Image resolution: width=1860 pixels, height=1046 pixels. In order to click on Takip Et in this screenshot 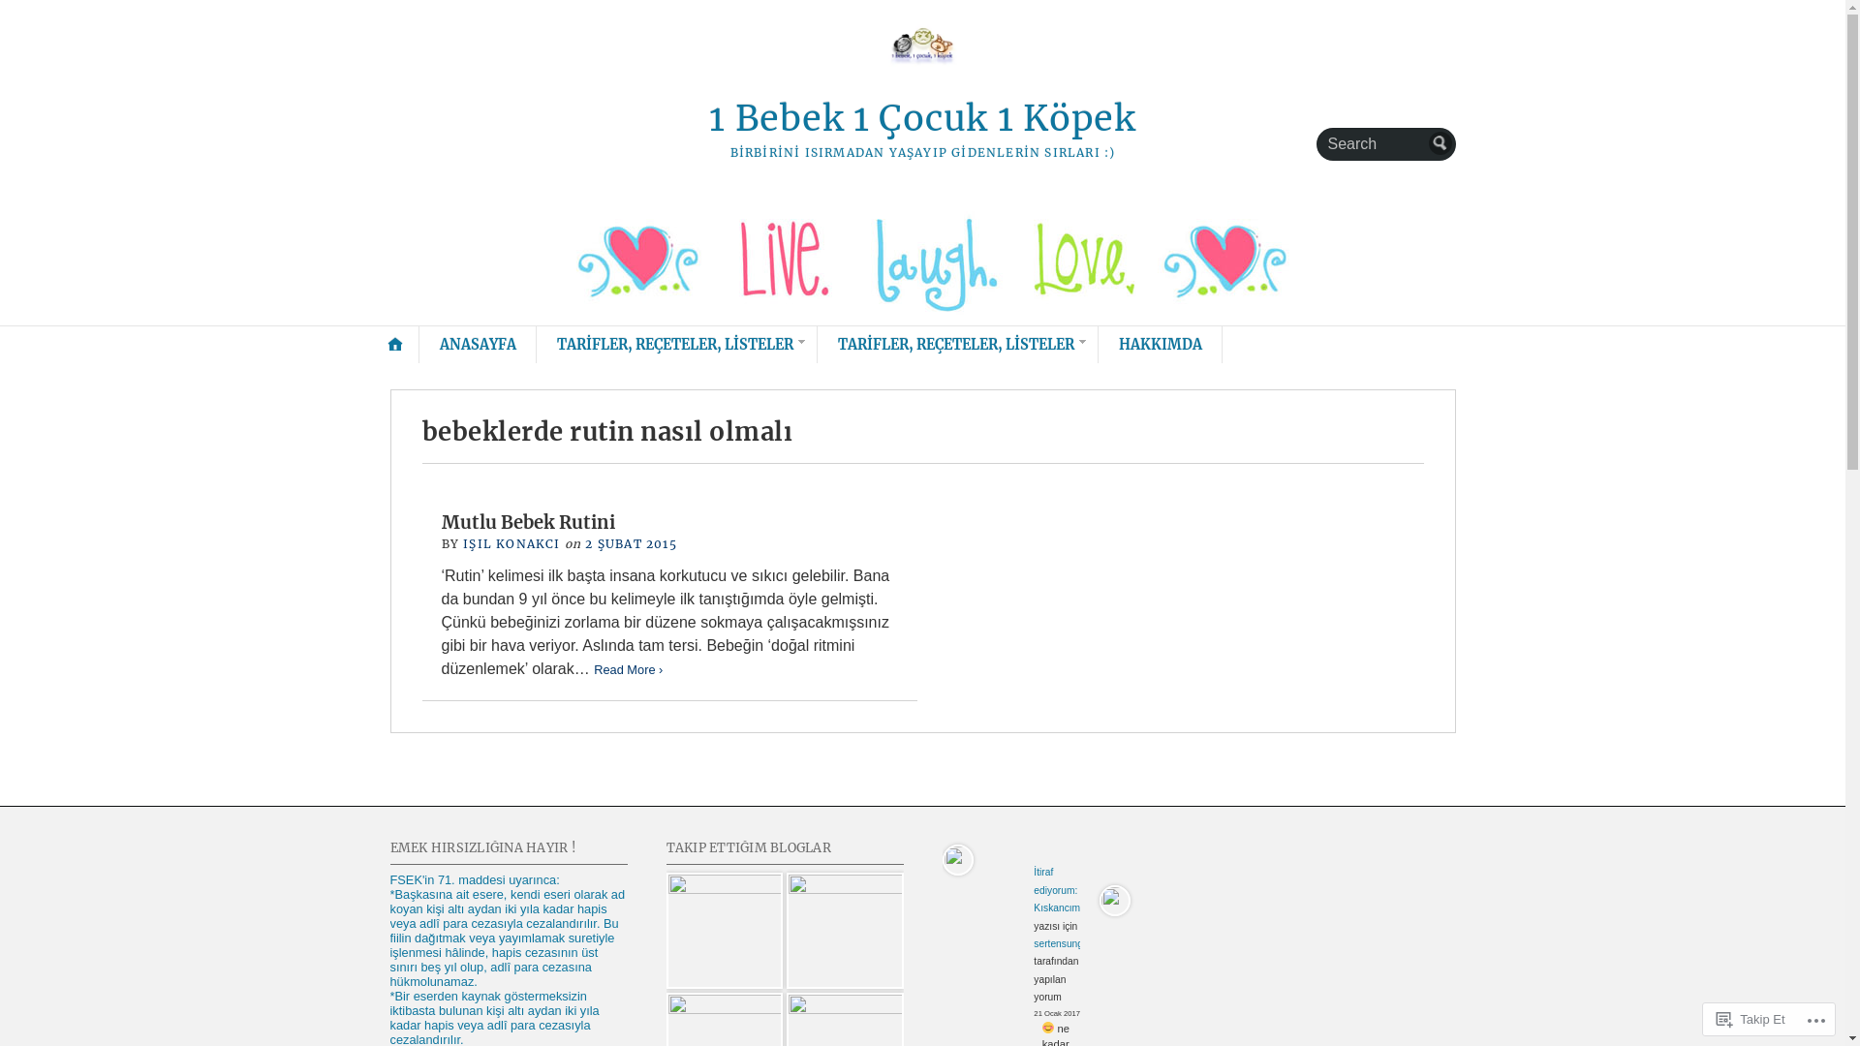, I will do `click(1751, 1019)`.